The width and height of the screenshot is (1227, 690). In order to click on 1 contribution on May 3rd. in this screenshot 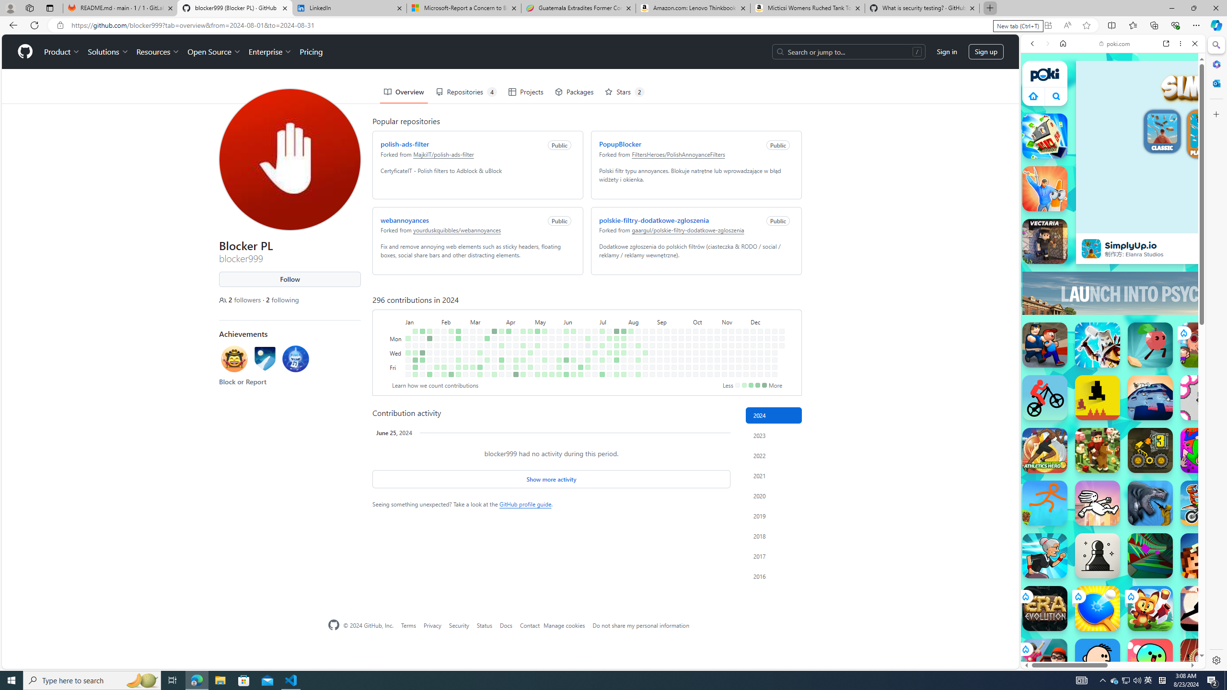, I will do `click(530, 367)`.